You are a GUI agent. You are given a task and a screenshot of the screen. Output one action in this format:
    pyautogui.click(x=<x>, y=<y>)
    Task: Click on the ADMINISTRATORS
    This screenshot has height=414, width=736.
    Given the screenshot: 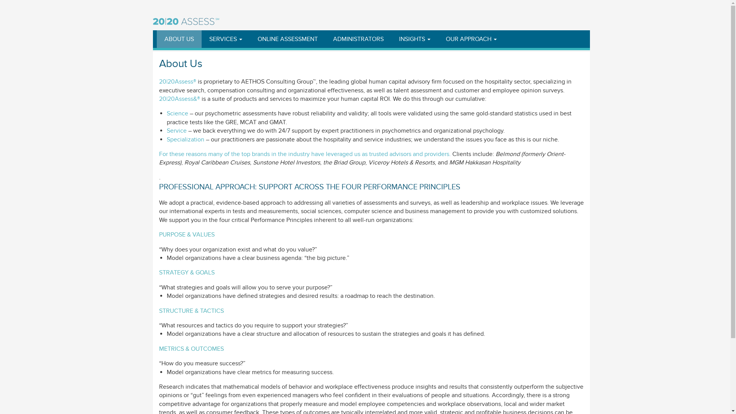 What is the action you would take?
    pyautogui.click(x=358, y=39)
    